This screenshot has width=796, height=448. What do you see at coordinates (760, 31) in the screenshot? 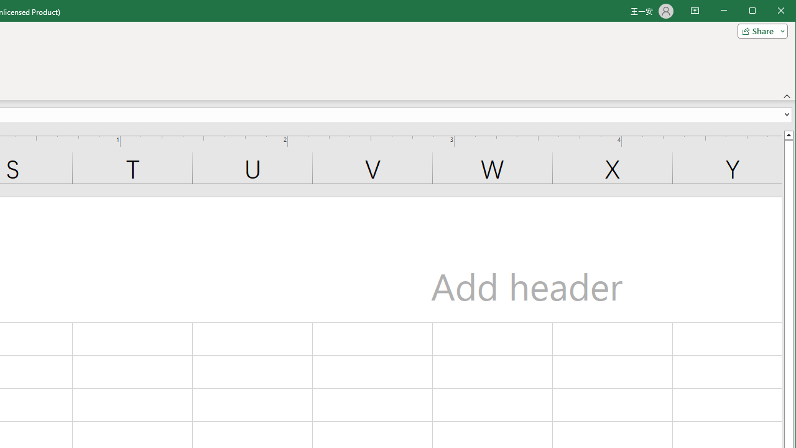
I see `Share` at bounding box center [760, 31].